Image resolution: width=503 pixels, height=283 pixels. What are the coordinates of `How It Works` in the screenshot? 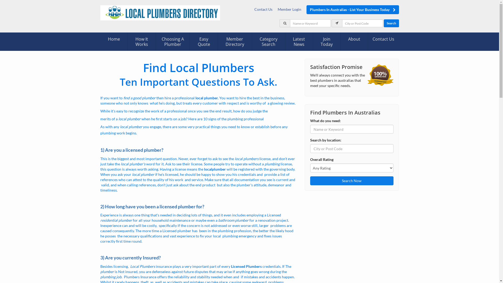 It's located at (142, 42).